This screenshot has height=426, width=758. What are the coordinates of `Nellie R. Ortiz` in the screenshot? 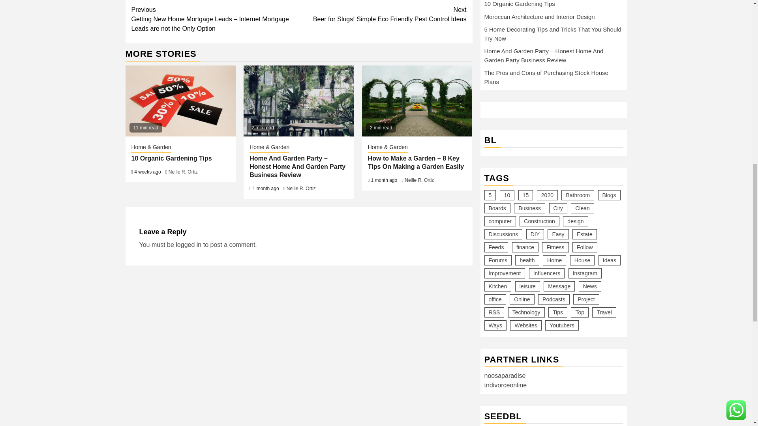 It's located at (189, 245).